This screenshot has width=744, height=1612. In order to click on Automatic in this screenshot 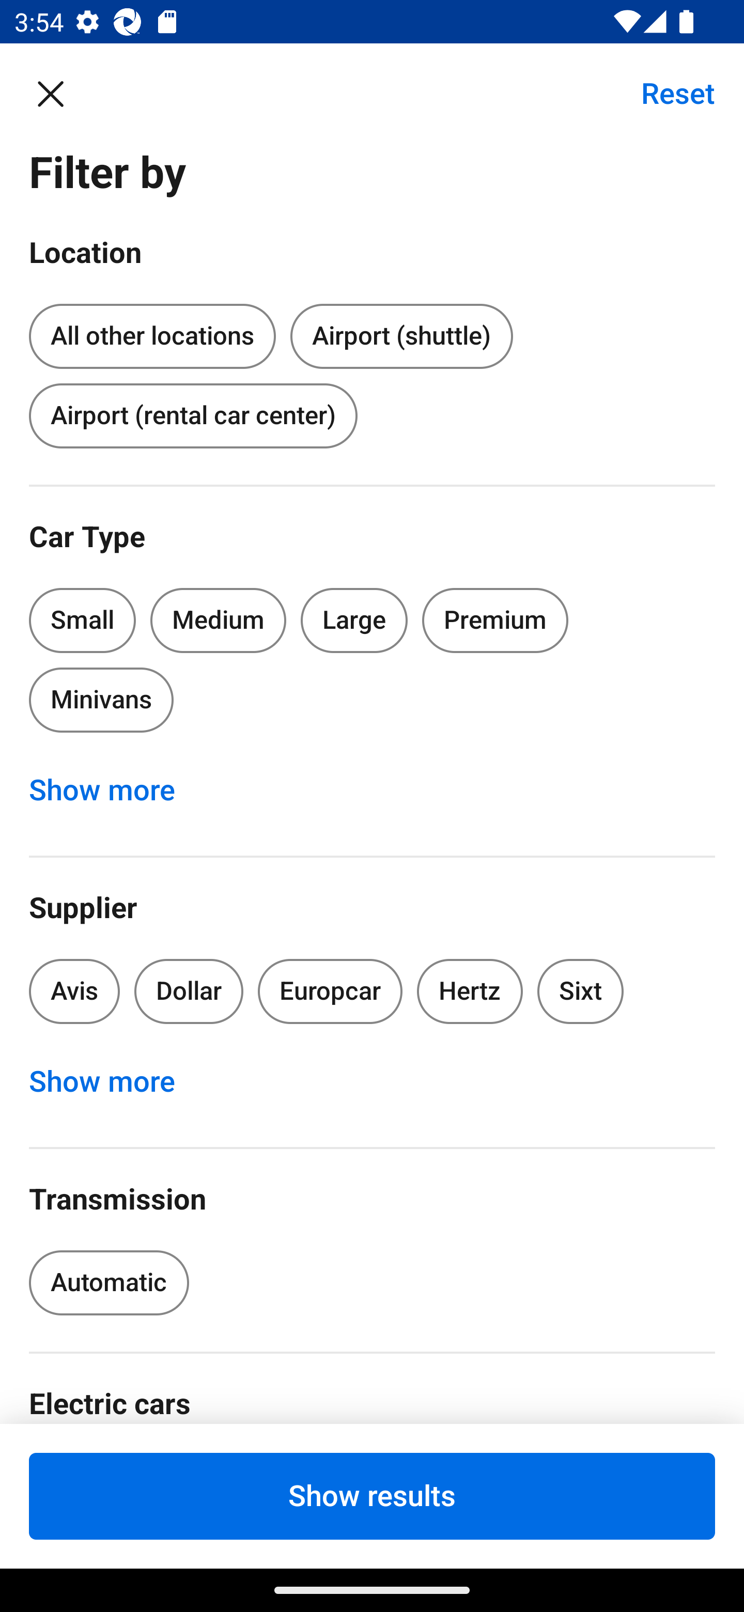, I will do `click(109, 1283)`.